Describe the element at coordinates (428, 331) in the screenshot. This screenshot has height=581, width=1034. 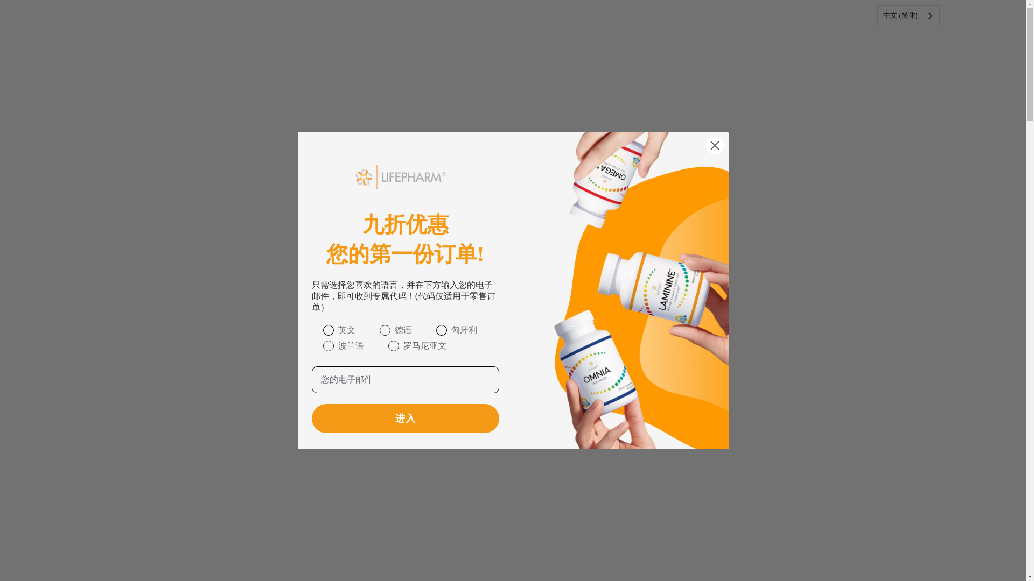
I see `on` at that location.